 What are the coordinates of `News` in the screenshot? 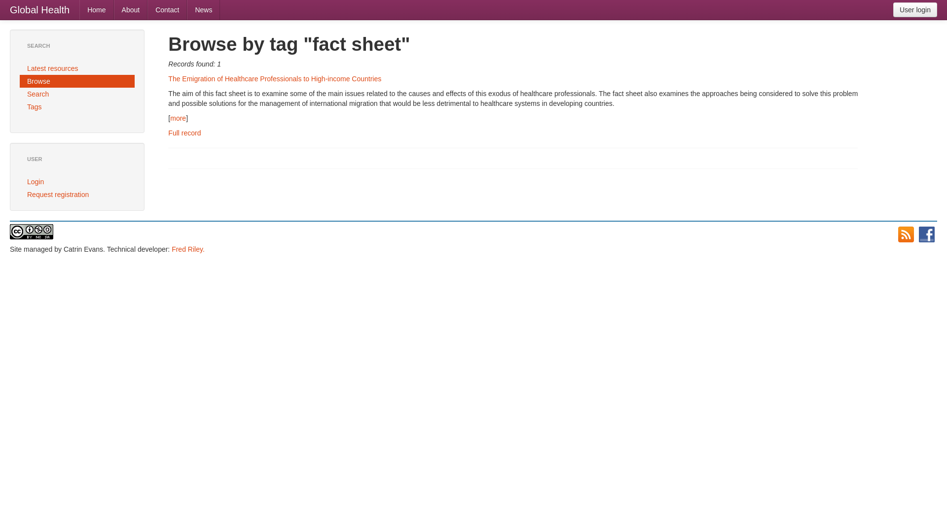 It's located at (203, 10).